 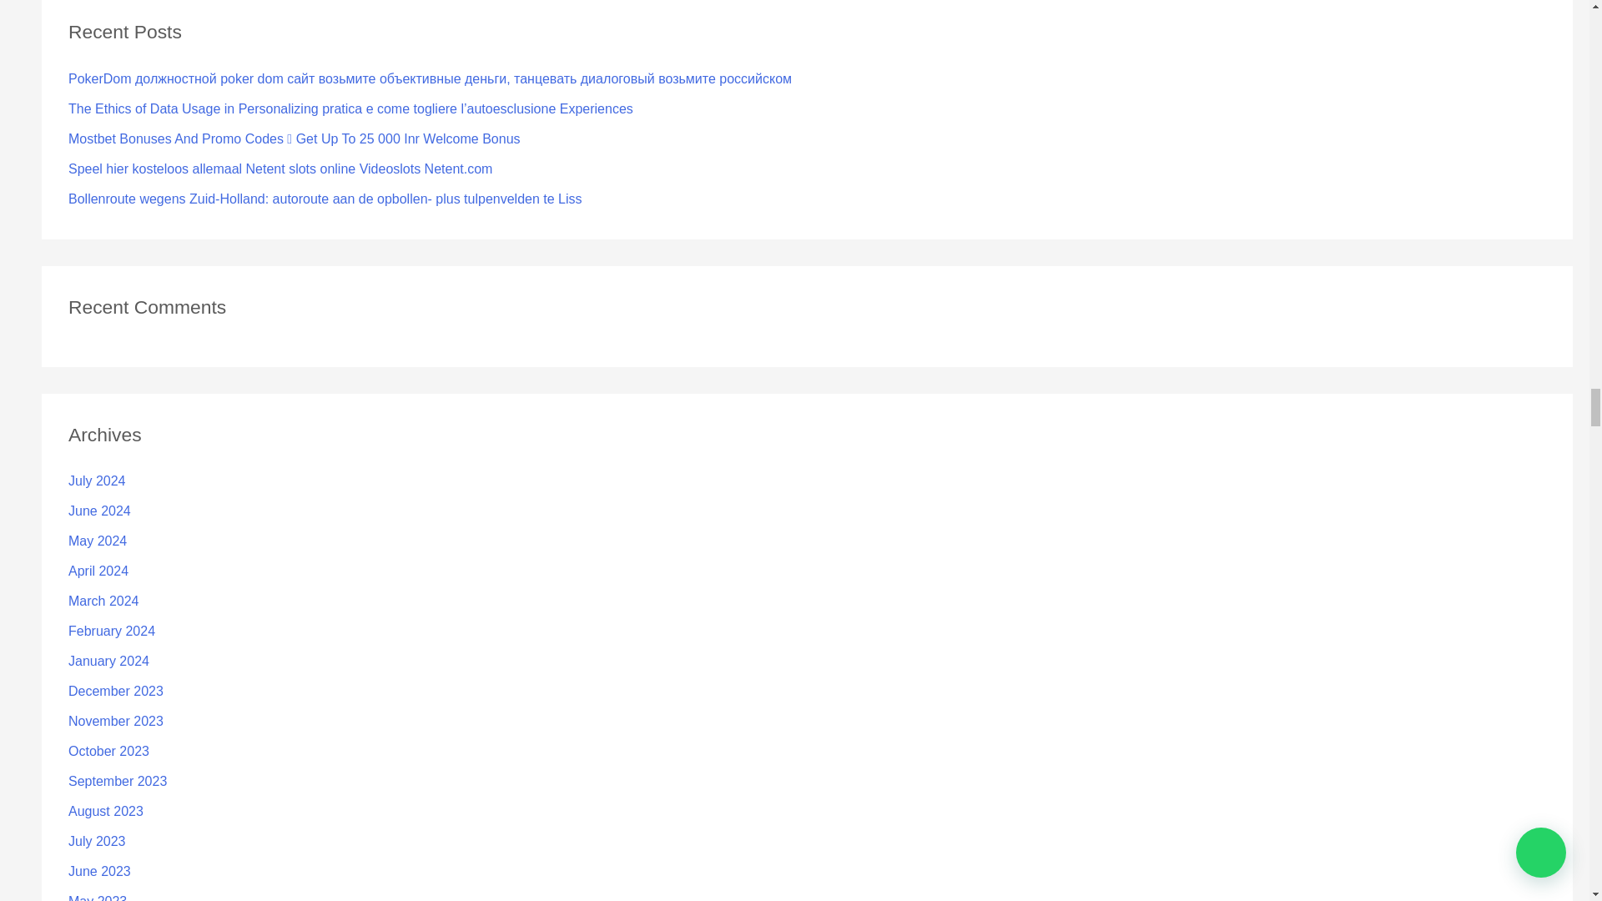 I want to click on February 2024, so click(x=112, y=631).